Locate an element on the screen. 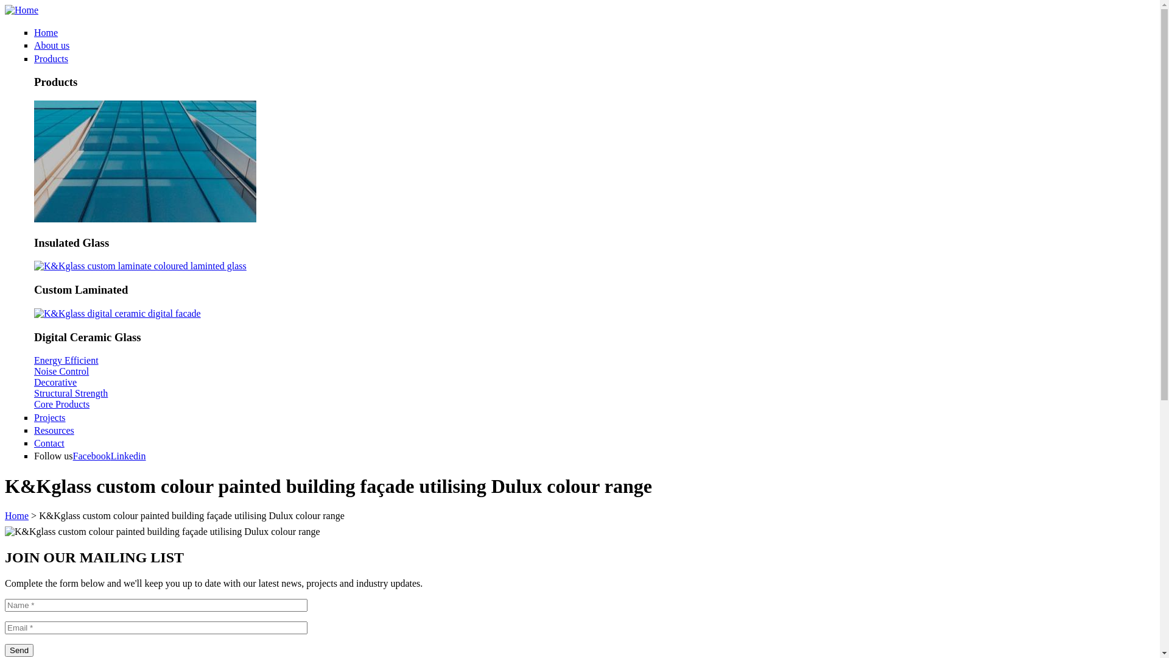 Image resolution: width=1169 pixels, height=658 pixels. Noise Control is located at coordinates (61, 372).